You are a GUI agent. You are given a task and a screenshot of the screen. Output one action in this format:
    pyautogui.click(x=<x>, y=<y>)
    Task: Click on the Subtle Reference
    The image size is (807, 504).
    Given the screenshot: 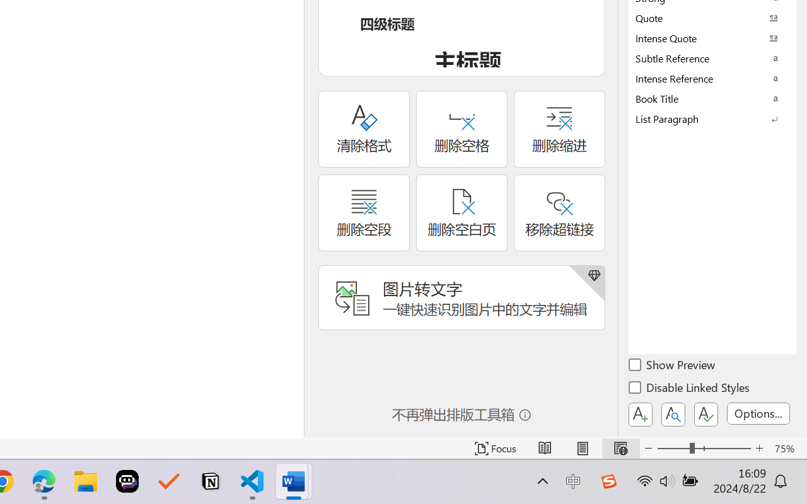 What is the action you would take?
    pyautogui.click(x=712, y=58)
    